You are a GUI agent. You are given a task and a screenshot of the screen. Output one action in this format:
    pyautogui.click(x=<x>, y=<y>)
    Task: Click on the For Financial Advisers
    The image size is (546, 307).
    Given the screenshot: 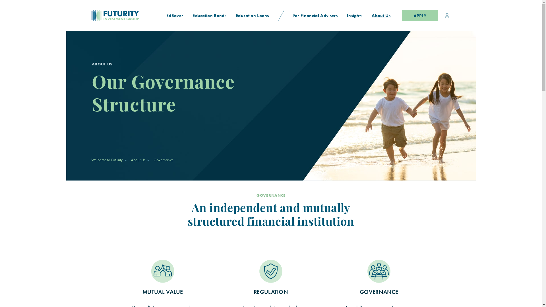 What is the action you would take?
    pyautogui.click(x=315, y=15)
    